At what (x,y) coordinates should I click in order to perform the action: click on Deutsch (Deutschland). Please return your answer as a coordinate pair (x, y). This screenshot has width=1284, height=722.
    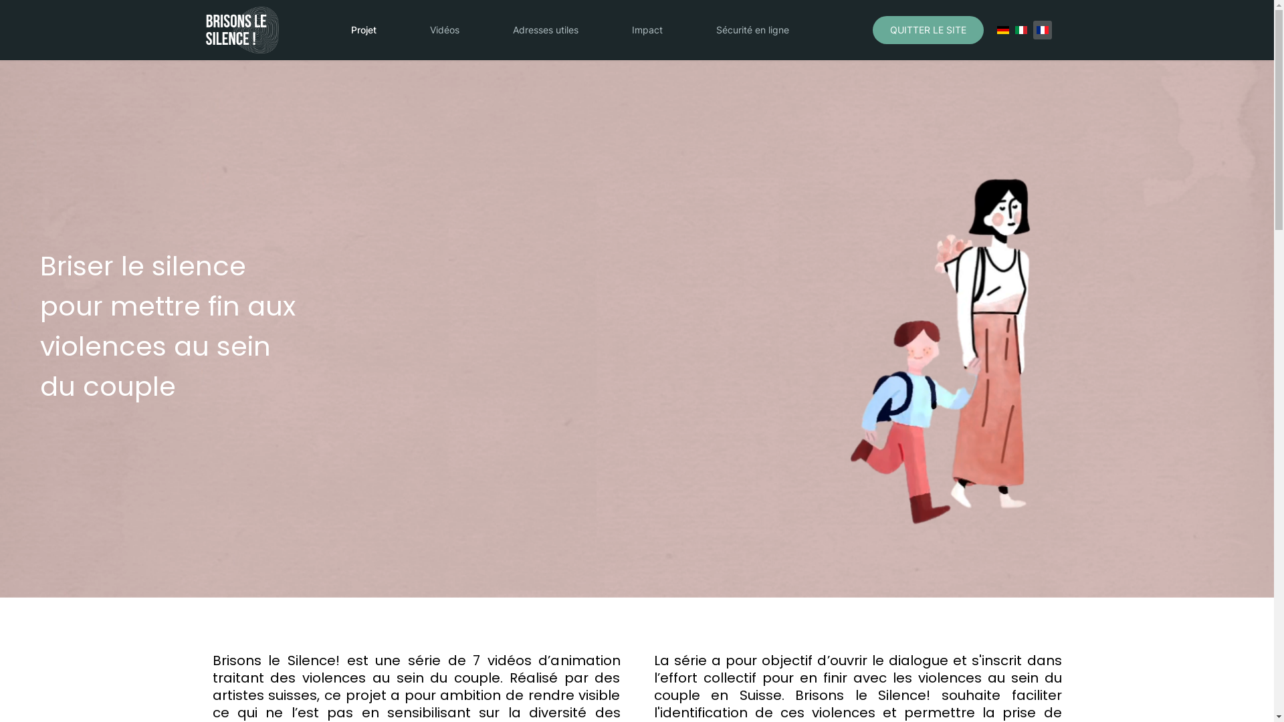
    Looking at the image, I should click on (1002, 29).